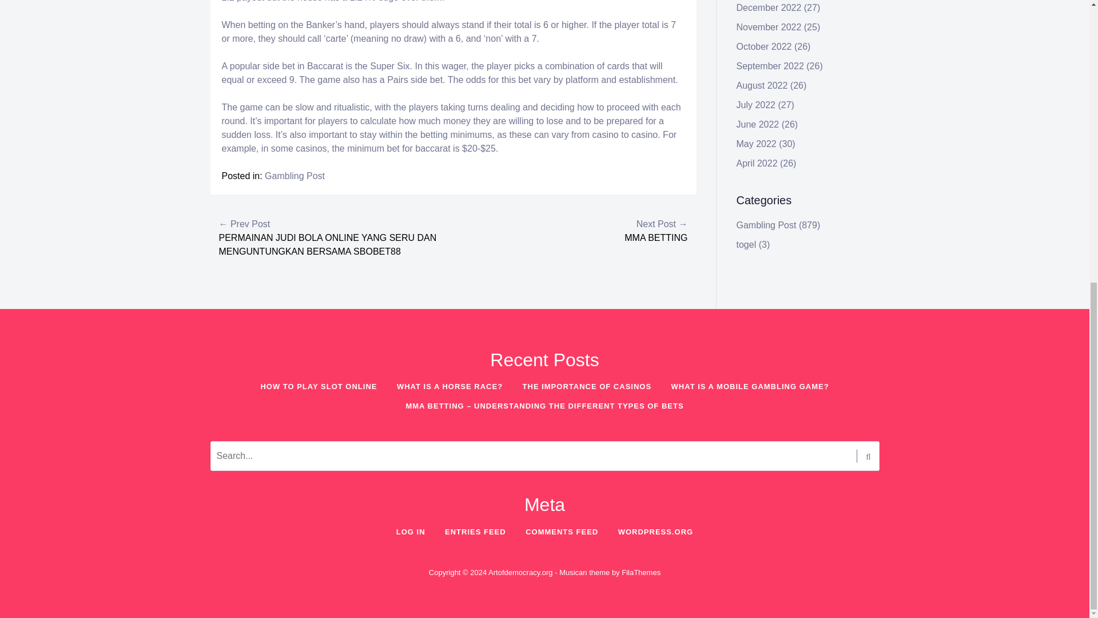 Image resolution: width=1098 pixels, height=618 pixels. I want to click on October 2022, so click(764, 46).